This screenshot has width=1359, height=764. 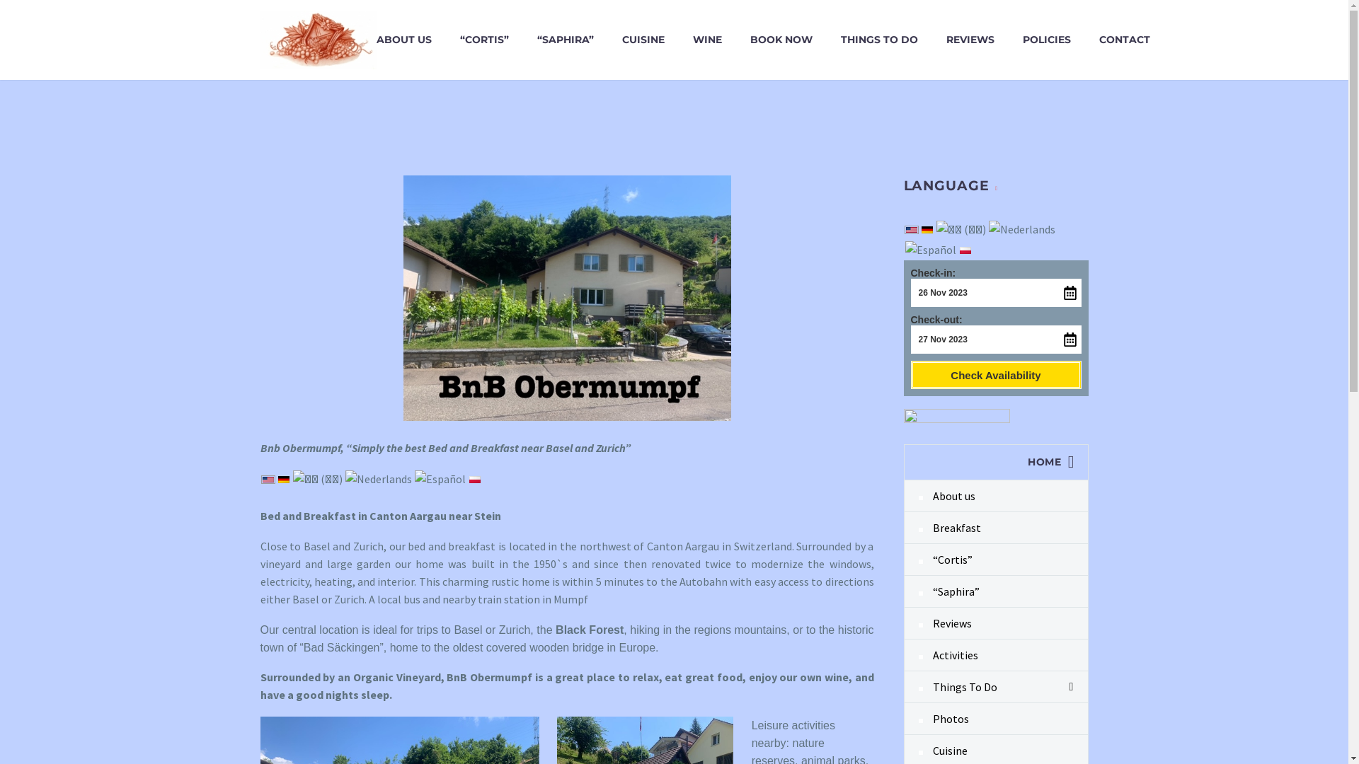 I want to click on Polski, so click(x=475, y=478).